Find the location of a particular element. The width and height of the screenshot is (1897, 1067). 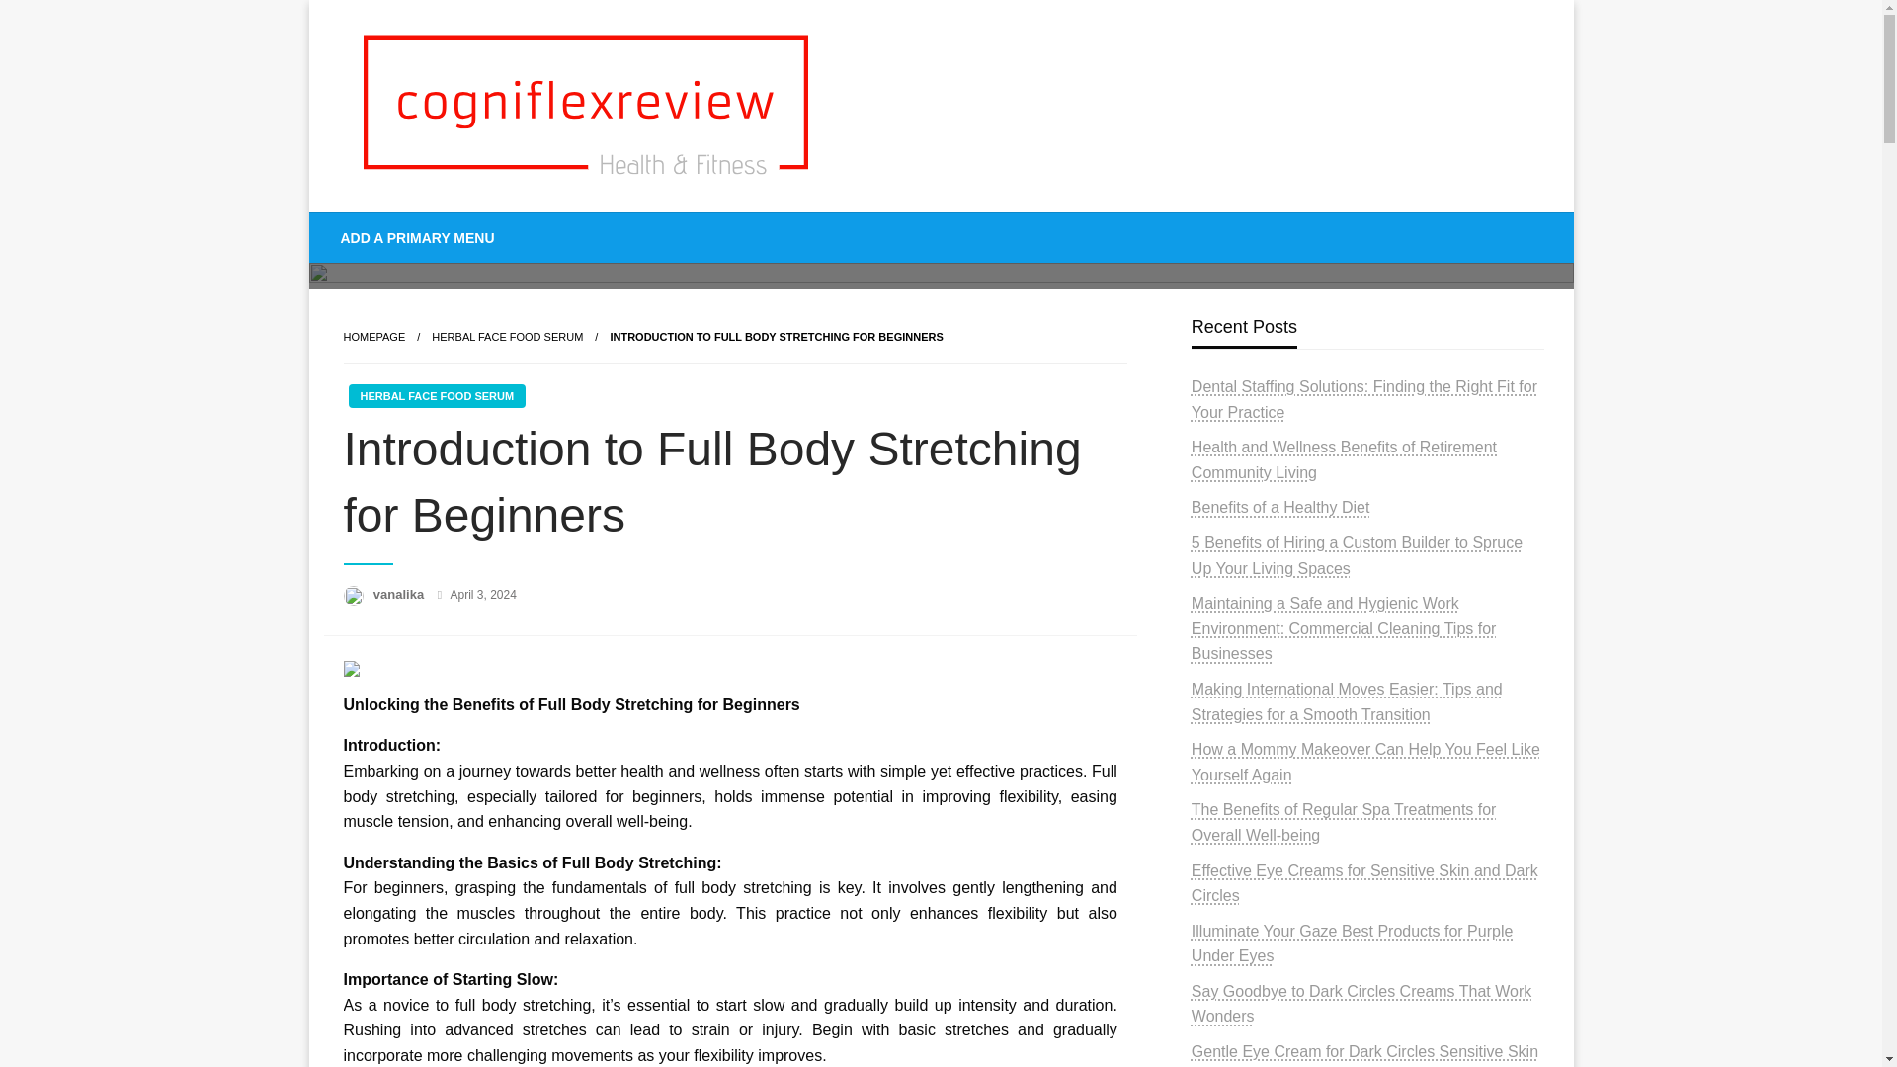

ADD A PRIMARY MENU is located at coordinates (418, 237).